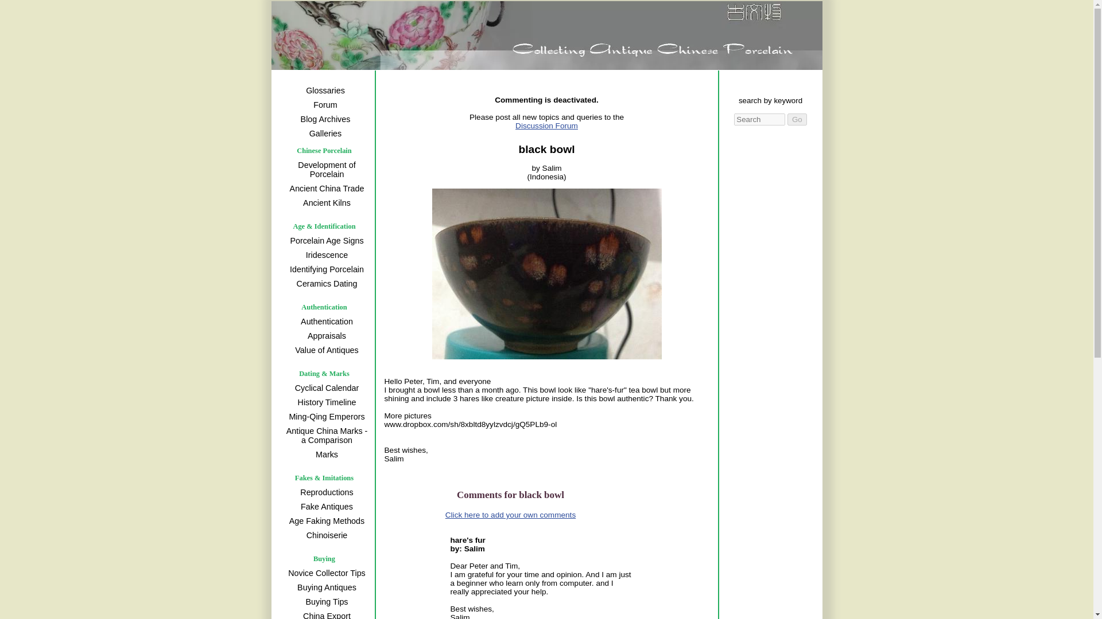 The width and height of the screenshot is (1102, 619). I want to click on Blog Archives, so click(324, 119).